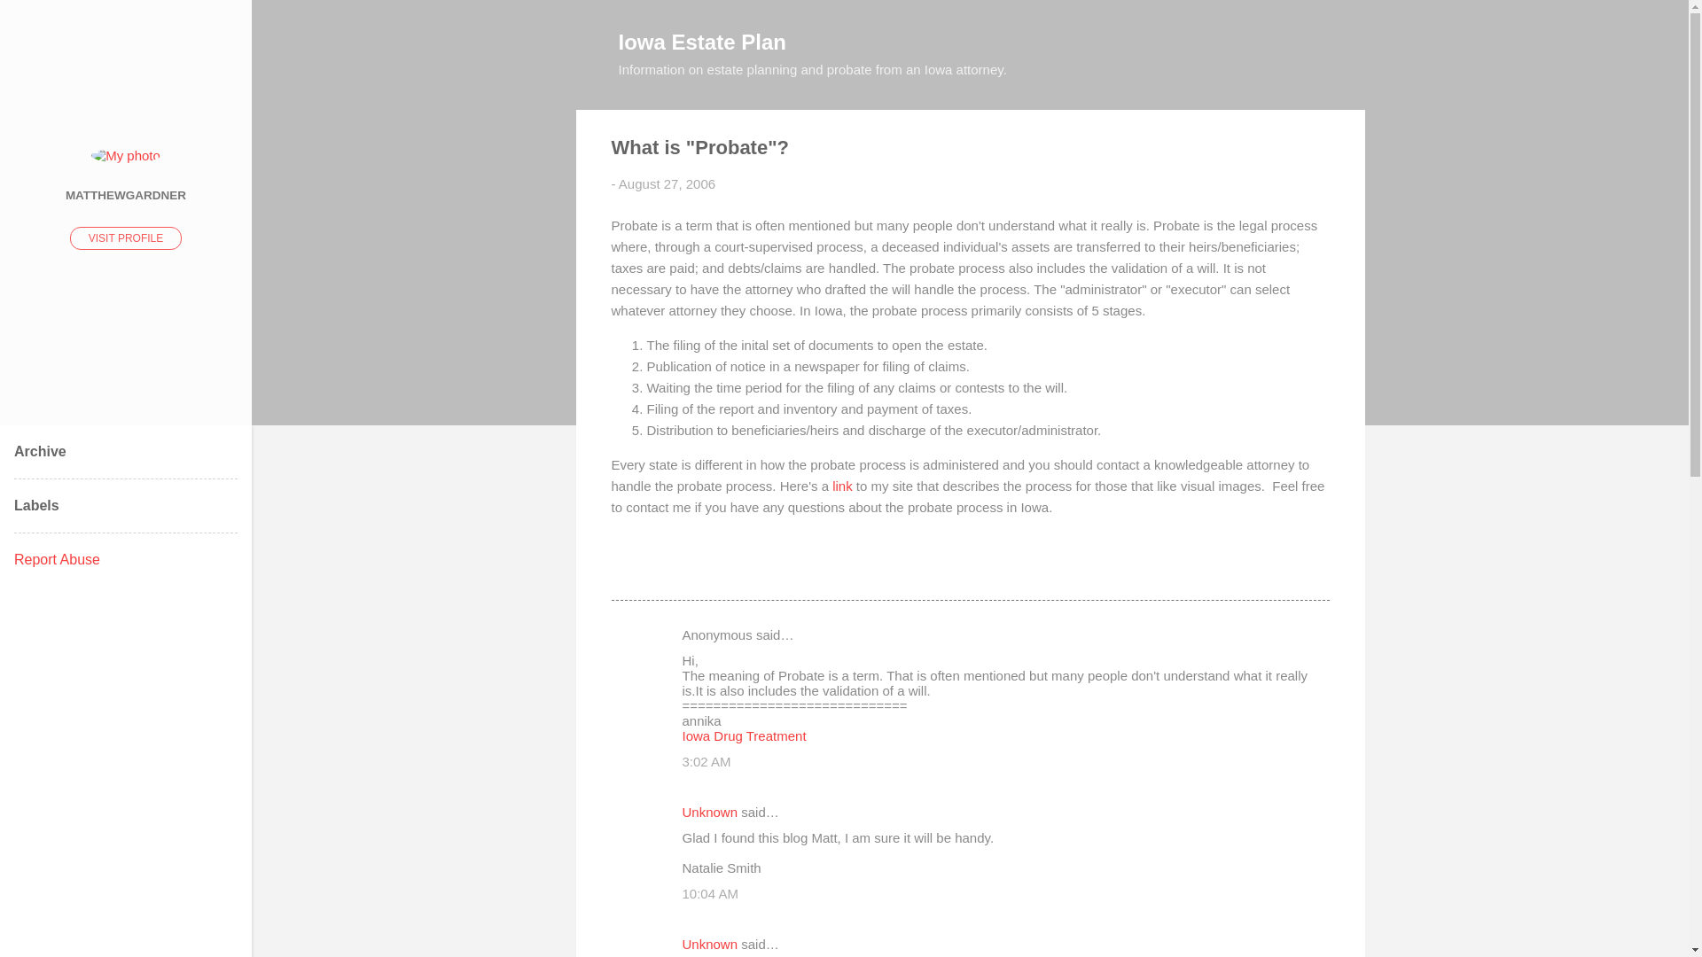 The height and width of the screenshot is (957, 1702). What do you see at coordinates (745, 735) in the screenshot?
I see `Iowa Drug Treatment` at bounding box center [745, 735].